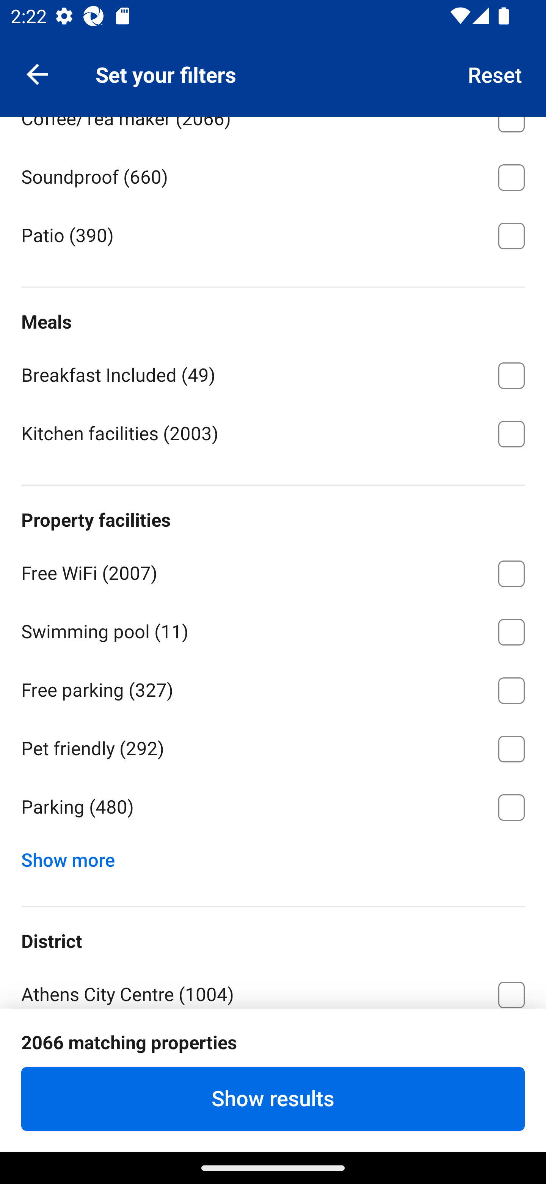 Image resolution: width=546 pixels, height=1184 pixels. I want to click on Plaka ⁦(72), so click(273, 1050).